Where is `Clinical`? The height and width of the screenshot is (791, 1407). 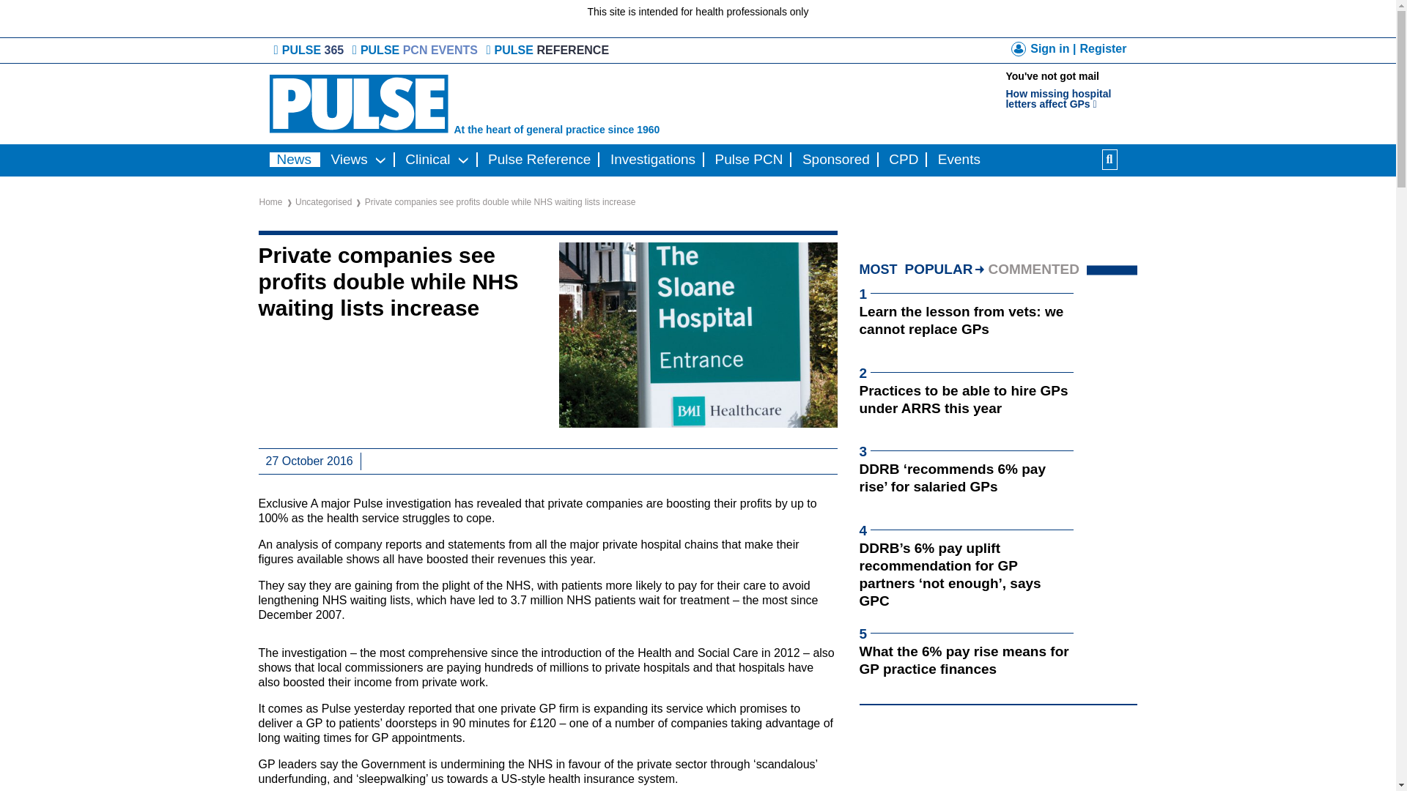 Clinical is located at coordinates (1071, 91).